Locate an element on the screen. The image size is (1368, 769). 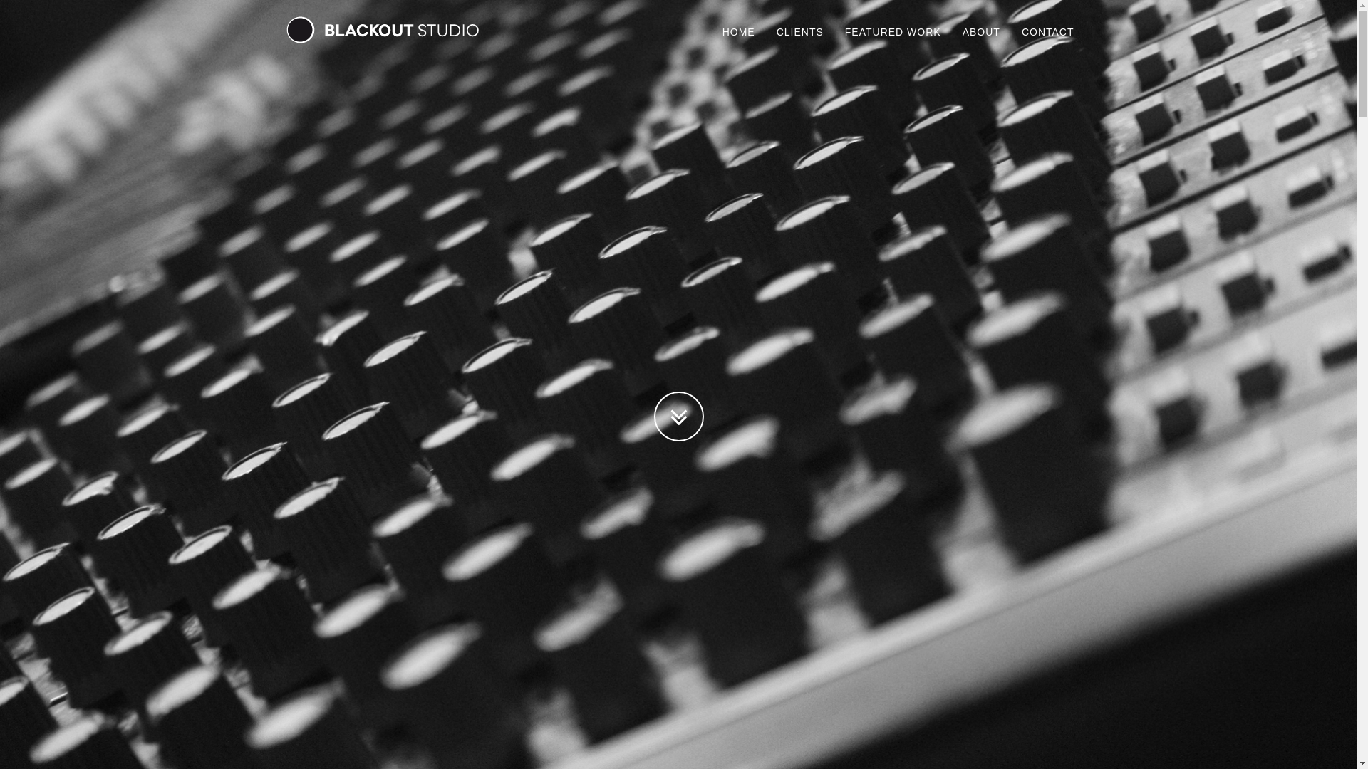
HOME is located at coordinates (738, 32).